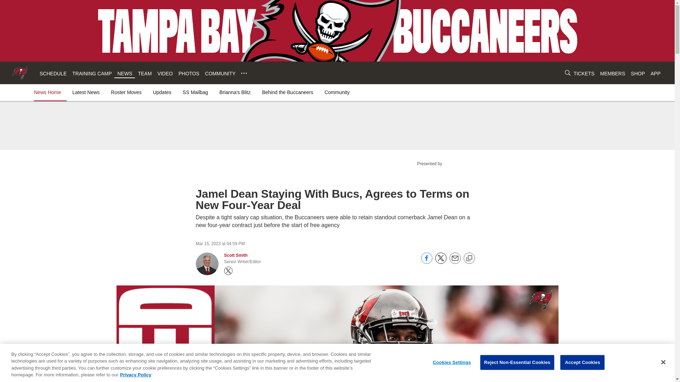 This screenshot has width=680, height=382. I want to click on SCHEDULE, so click(53, 74).